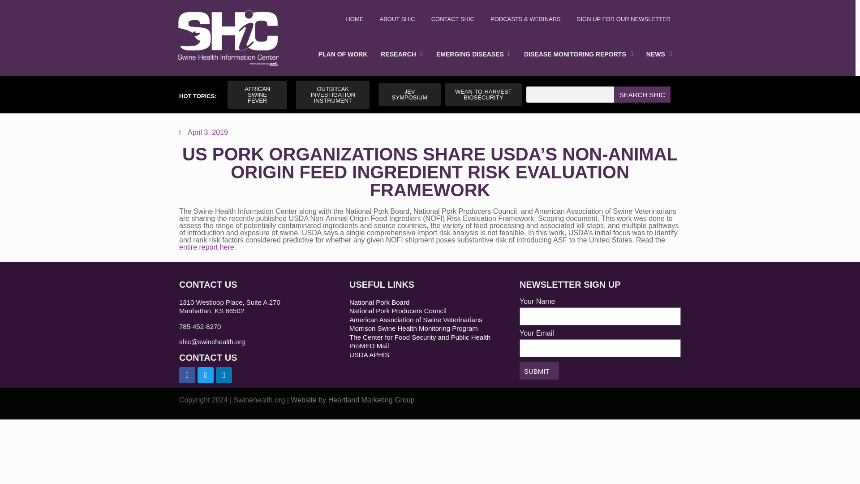  Describe the element at coordinates (473, 54) in the screenshot. I see `EMERGING DISEASES` at that location.